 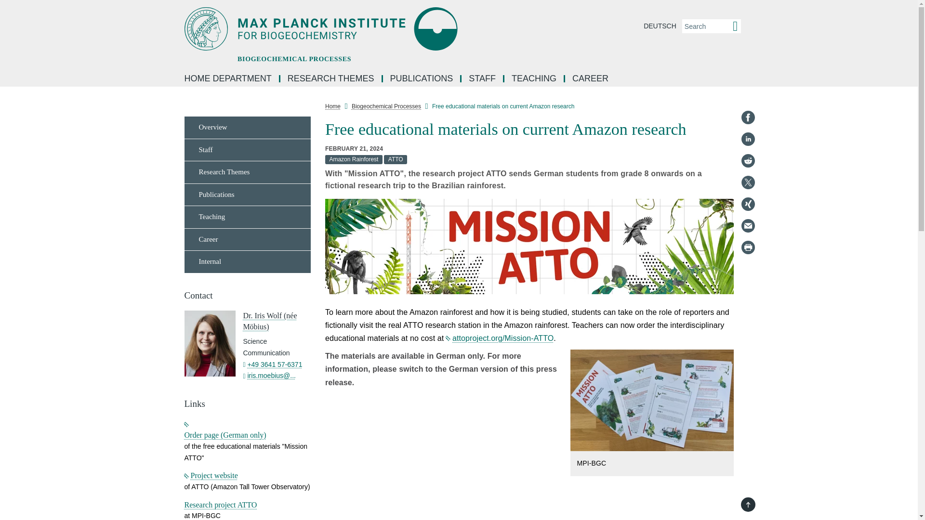 I want to click on Amazon Rainforest, so click(x=355, y=160).